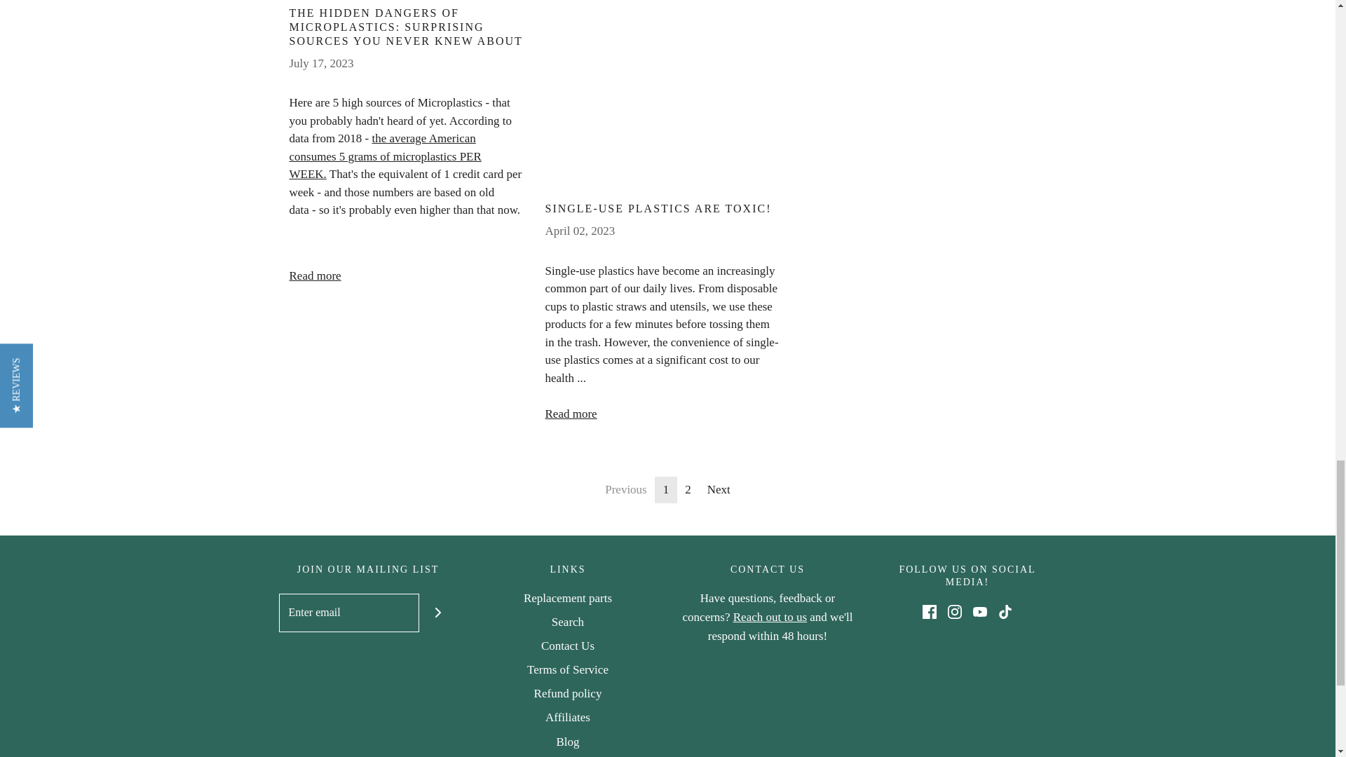  Describe the element at coordinates (384, 156) in the screenshot. I see `5 grams of microplastics per week` at that location.